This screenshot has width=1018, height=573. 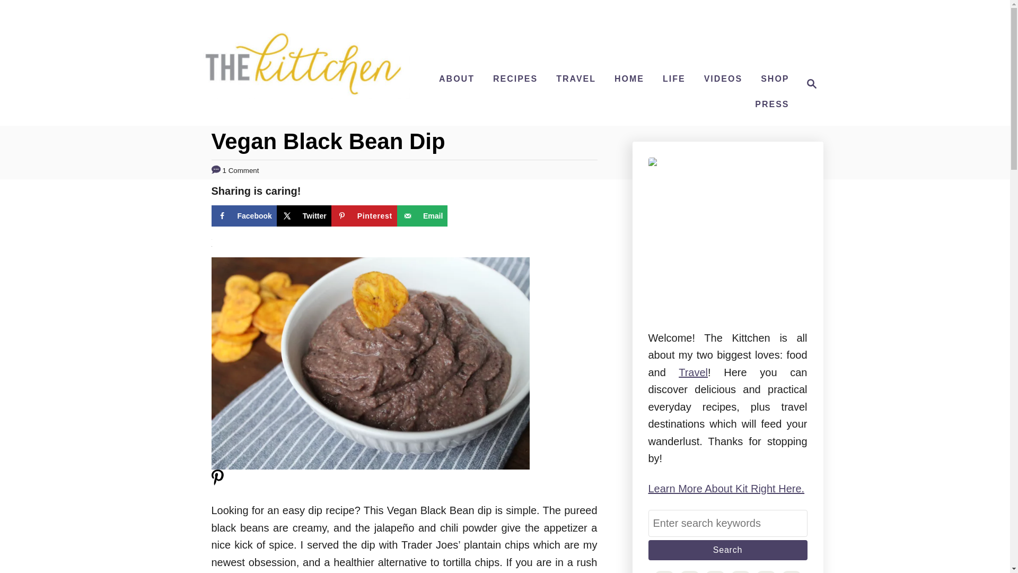 What do you see at coordinates (456, 79) in the screenshot?
I see `ABOUT` at bounding box center [456, 79].